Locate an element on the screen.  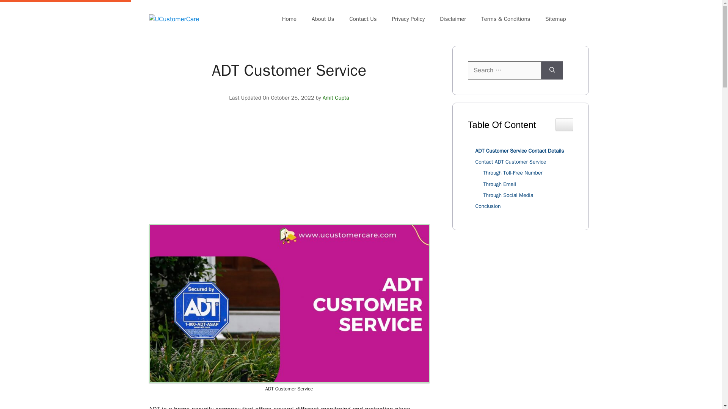
Privacy Policy is located at coordinates (408, 19).